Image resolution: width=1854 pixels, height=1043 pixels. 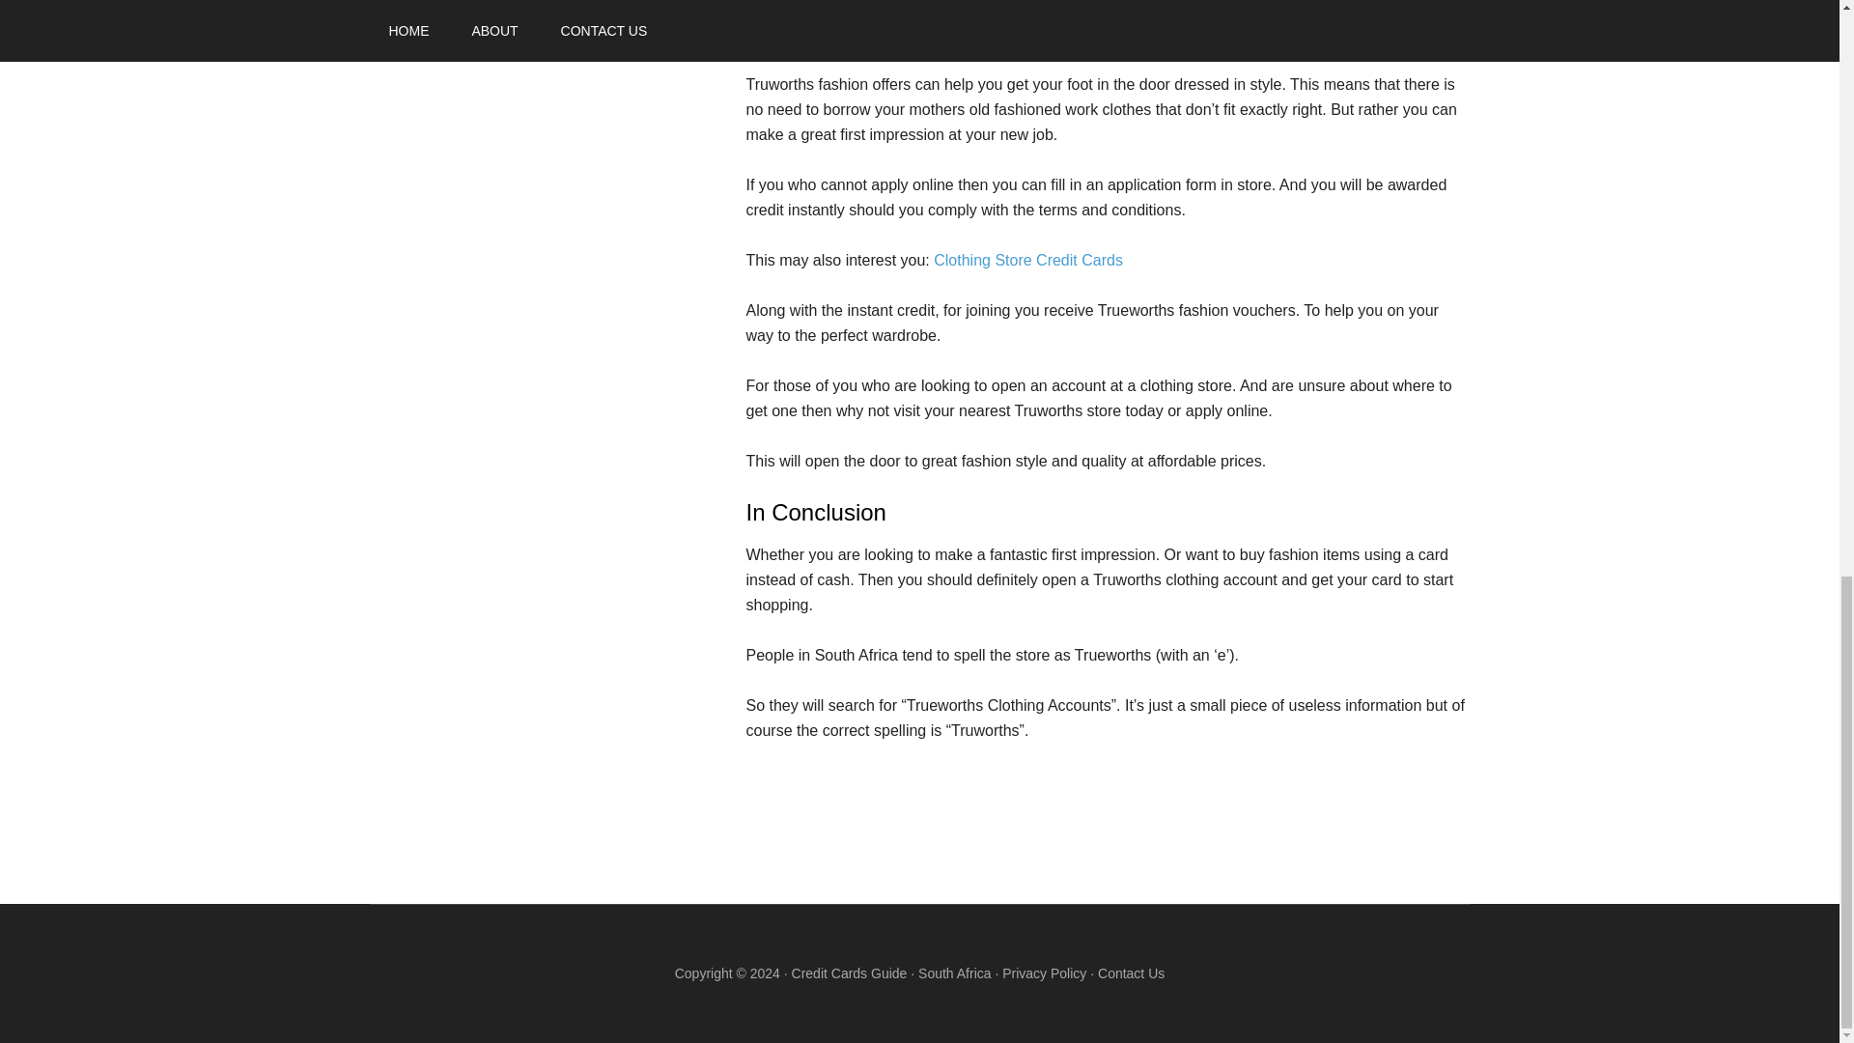 I want to click on Clothing Store Credit Cards, so click(x=1028, y=260).